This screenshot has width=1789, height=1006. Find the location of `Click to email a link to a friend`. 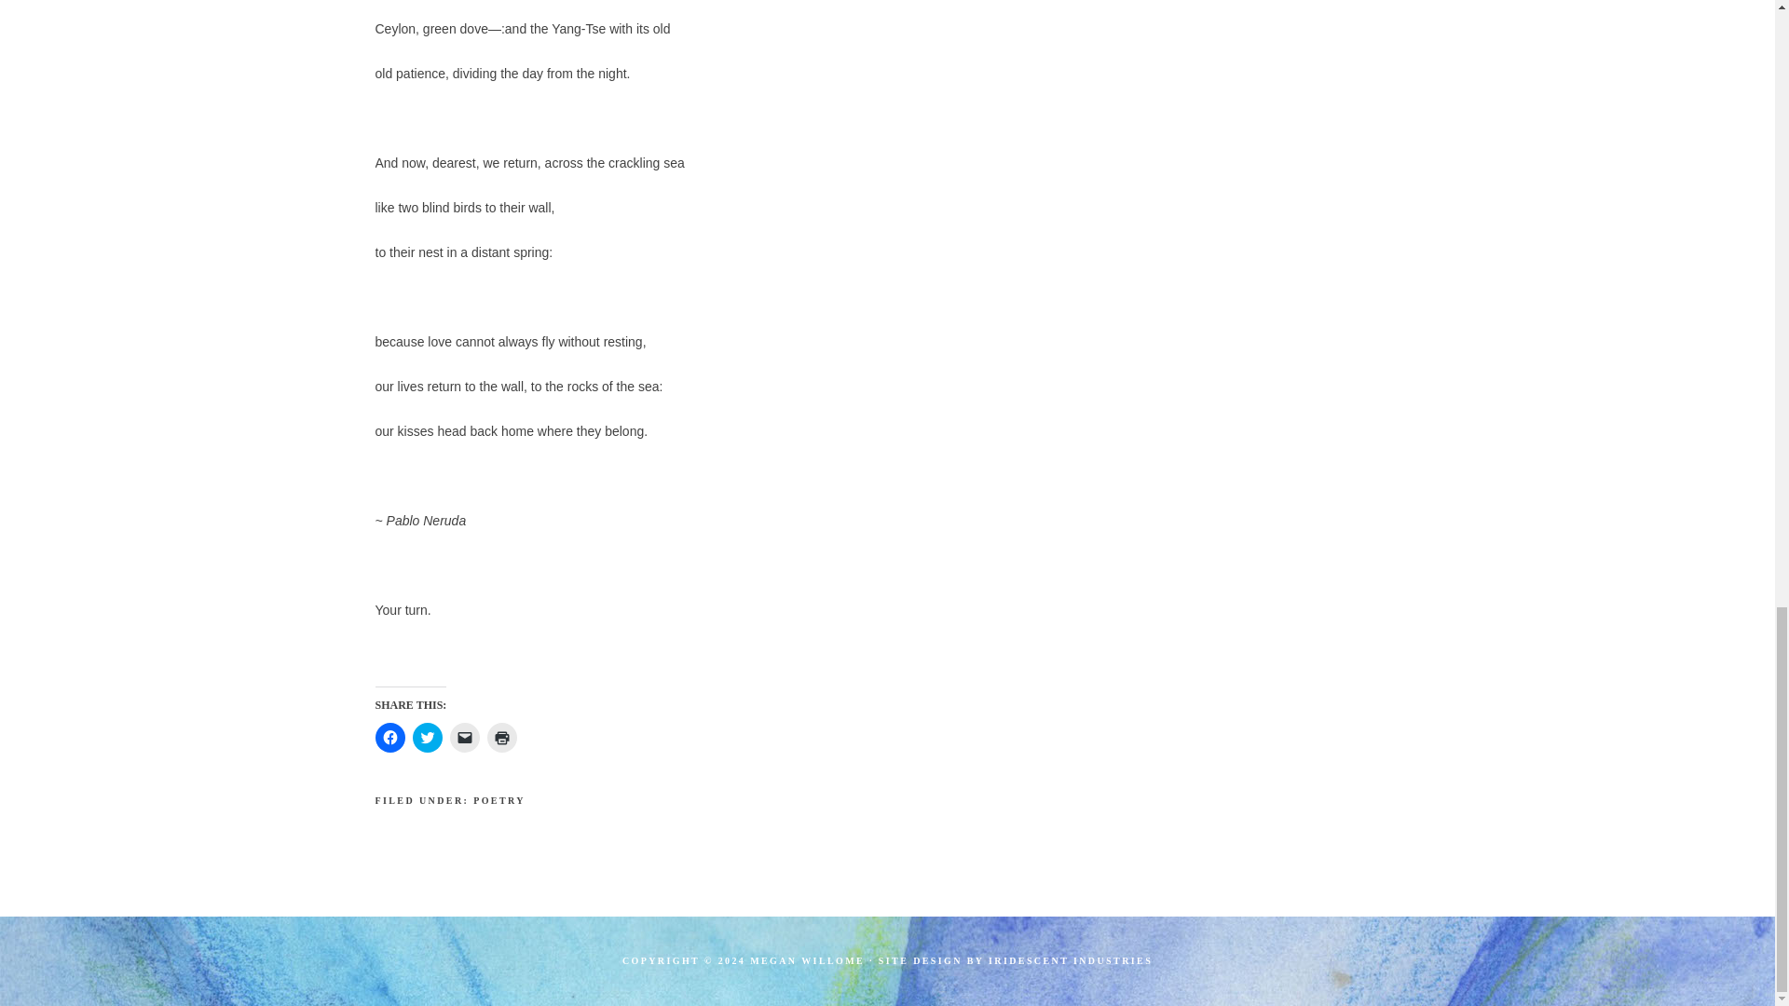

Click to email a link to a friend is located at coordinates (464, 738).